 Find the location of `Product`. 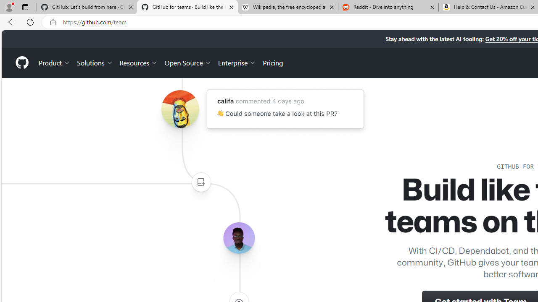

Product is located at coordinates (55, 62).